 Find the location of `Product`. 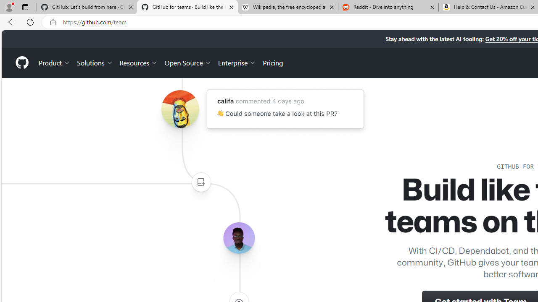

Product is located at coordinates (55, 62).